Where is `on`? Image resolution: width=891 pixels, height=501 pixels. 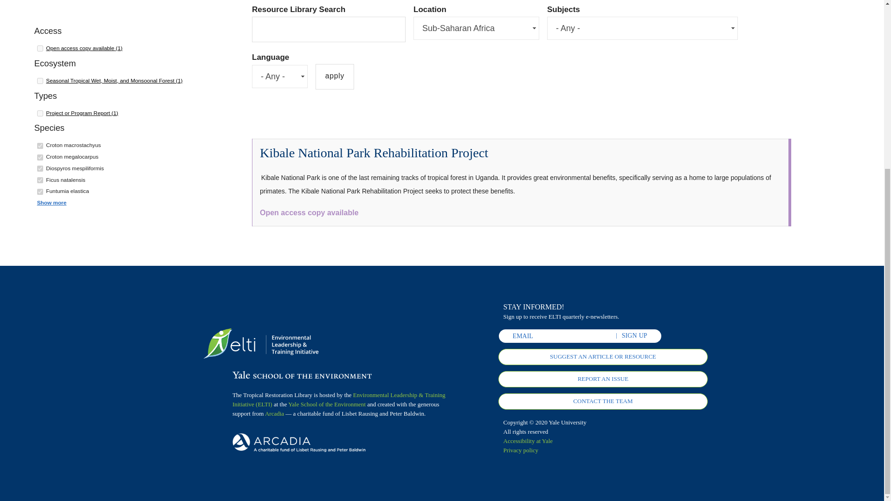 on is located at coordinates (40, 81).